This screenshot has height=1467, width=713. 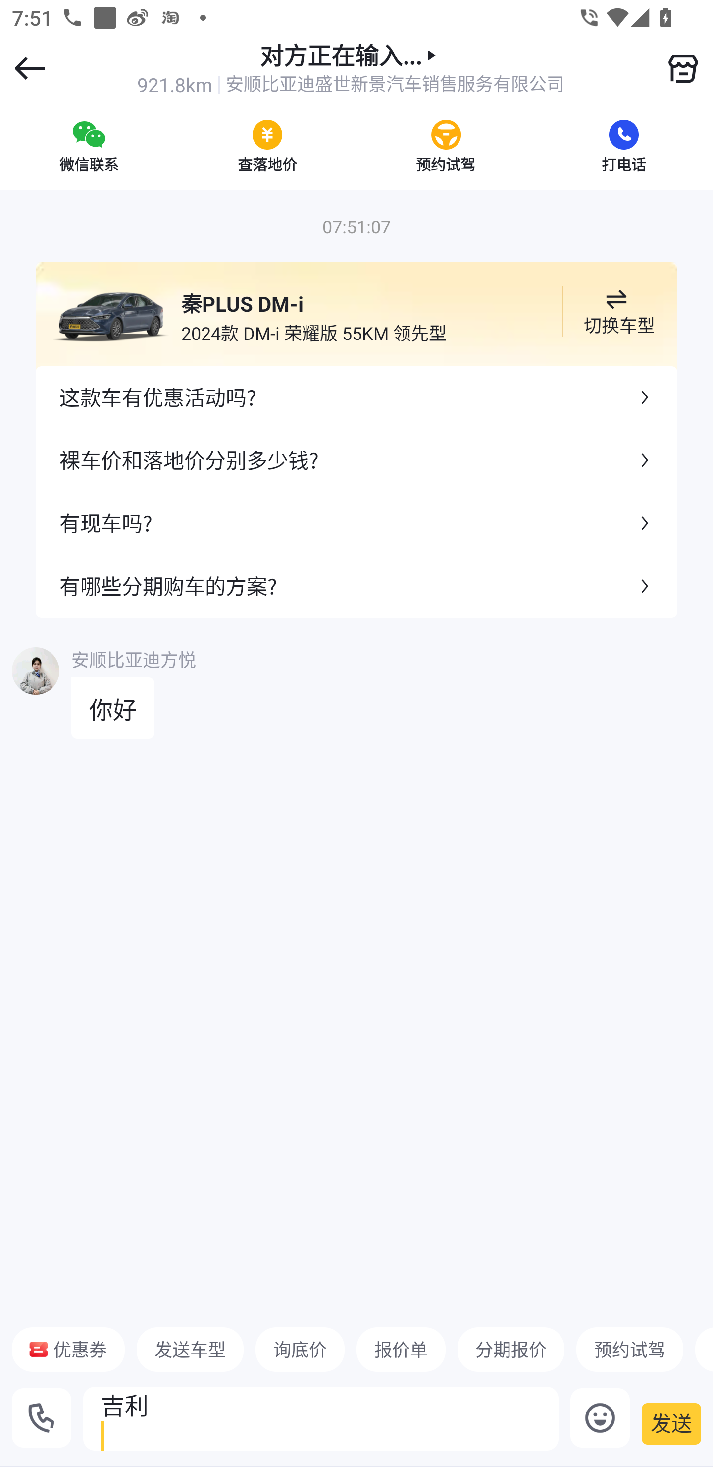 What do you see at coordinates (356, 460) in the screenshot?
I see `裸车价和落地价分别多少钱?` at bounding box center [356, 460].